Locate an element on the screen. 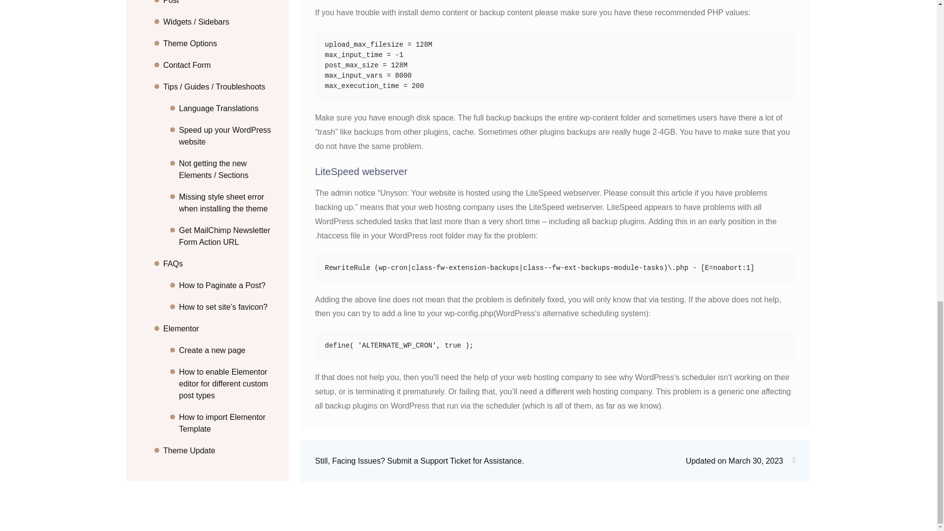  Create a new page is located at coordinates (228, 334).